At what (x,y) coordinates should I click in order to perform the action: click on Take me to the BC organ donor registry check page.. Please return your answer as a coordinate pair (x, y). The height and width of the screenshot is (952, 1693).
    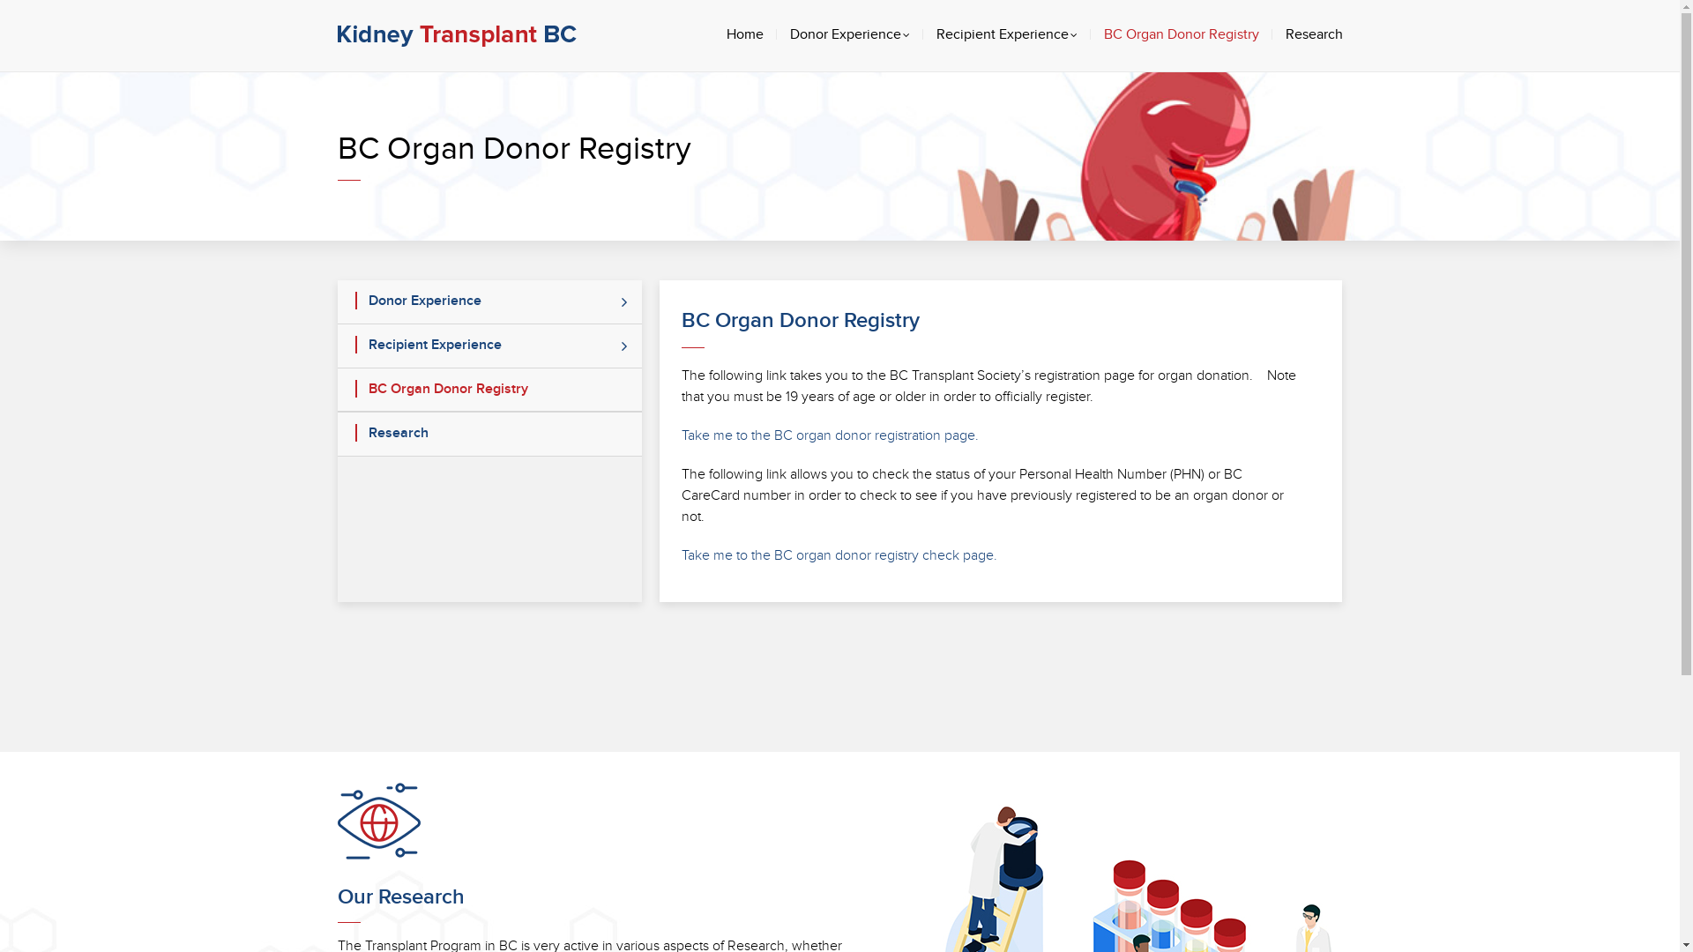
    Looking at the image, I should click on (839, 555).